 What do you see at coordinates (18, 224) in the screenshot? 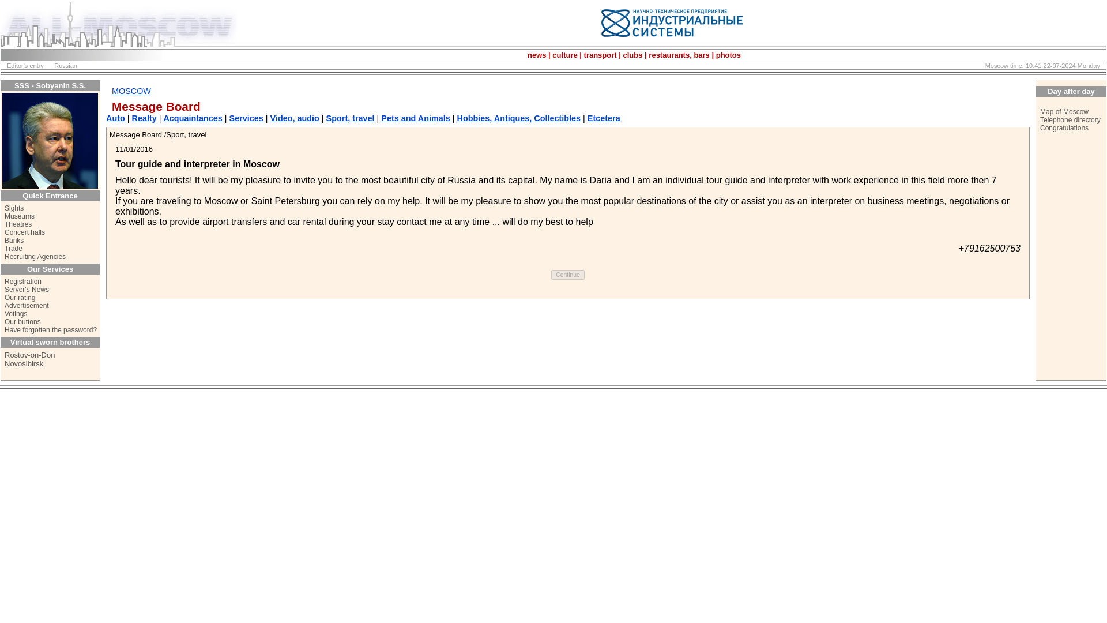
I see `Theatres` at bounding box center [18, 224].